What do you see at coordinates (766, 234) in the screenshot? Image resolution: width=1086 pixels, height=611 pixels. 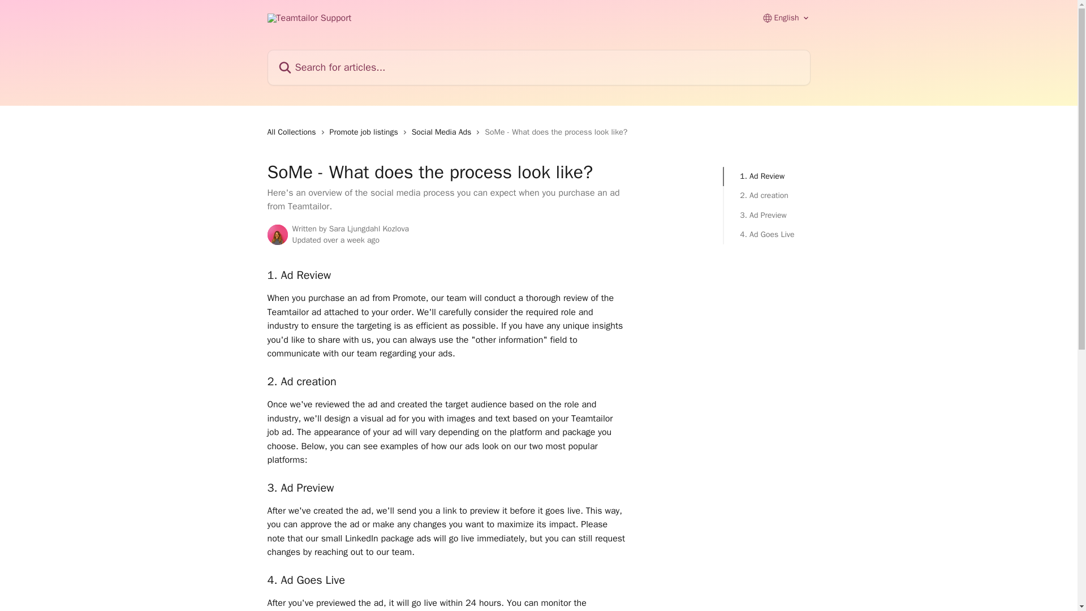 I see `4. Ad Goes Live` at bounding box center [766, 234].